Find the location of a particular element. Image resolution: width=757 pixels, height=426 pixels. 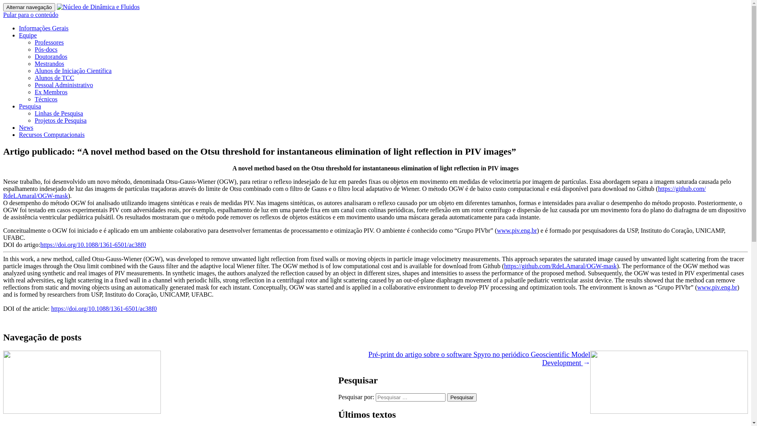

Pesquisa is located at coordinates (30, 106).